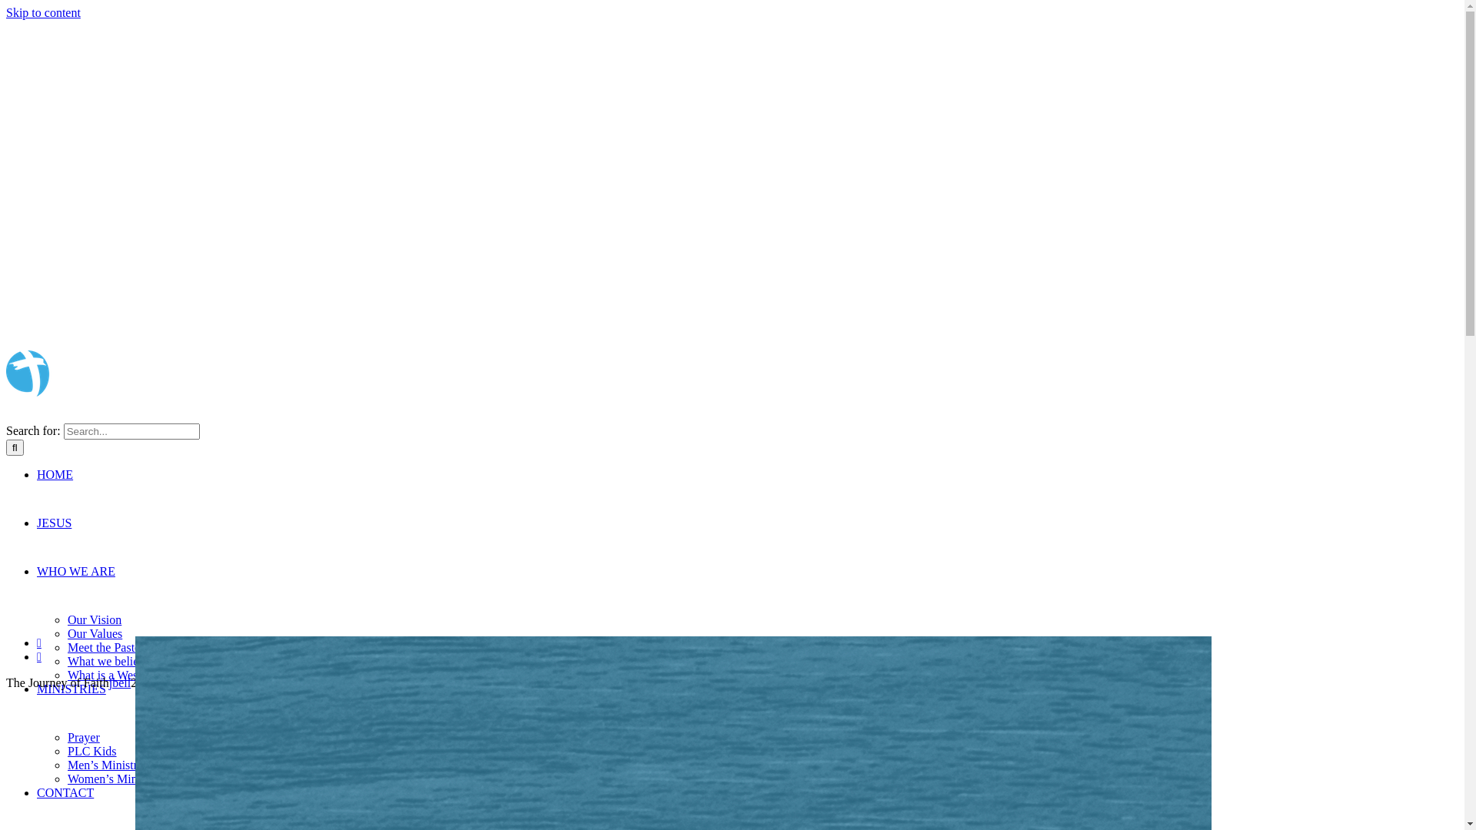 The image size is (1476, 830). What do you see at coordinates (106, 647) in the screenshot?
I see `Meet the Pastor` at bounding box center [106, 647].